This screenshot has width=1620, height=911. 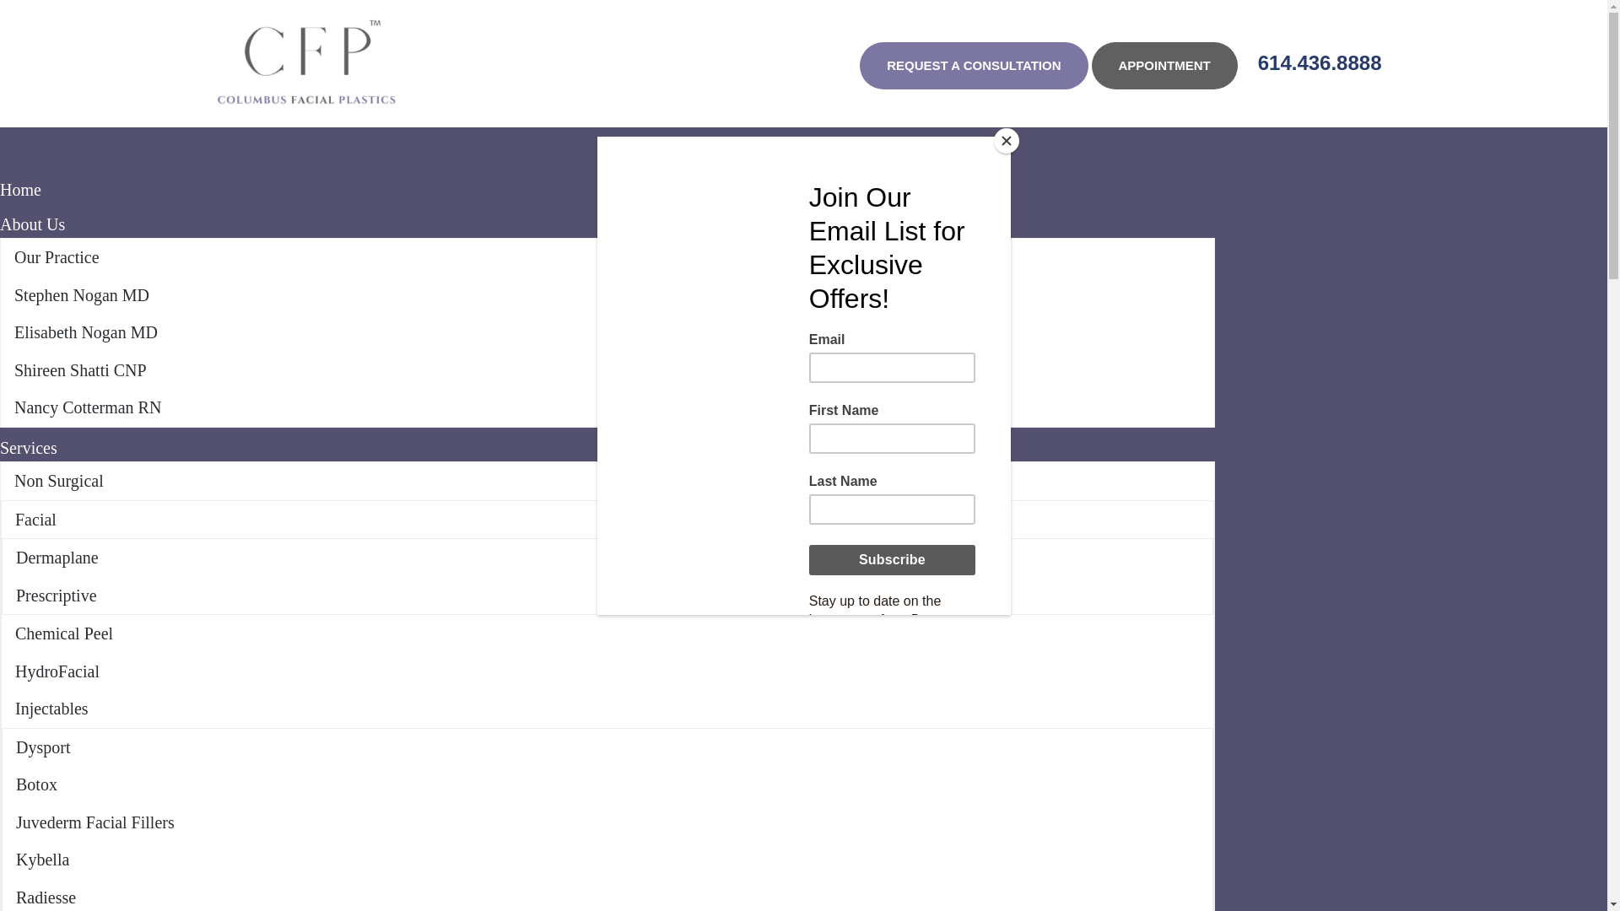 What do you see at coordinates (607, 481) in the screenshot?
I see `Non Surgical` at bounding box center [607, 481].